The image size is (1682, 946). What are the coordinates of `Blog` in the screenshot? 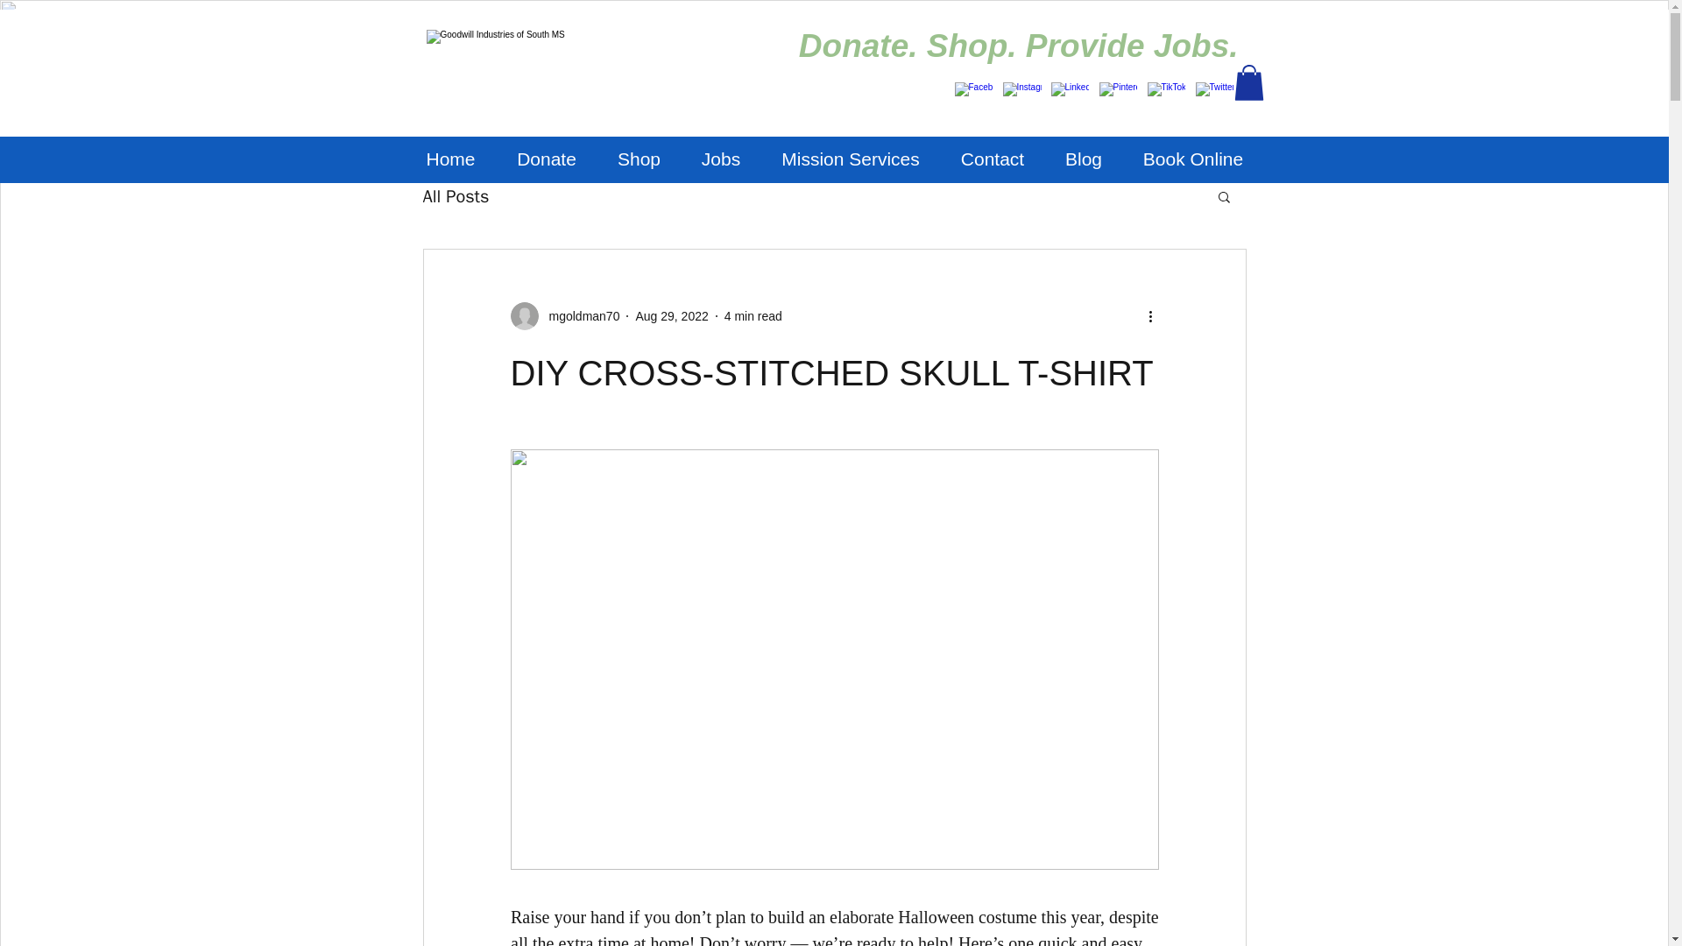 It's located at (1083, 159).